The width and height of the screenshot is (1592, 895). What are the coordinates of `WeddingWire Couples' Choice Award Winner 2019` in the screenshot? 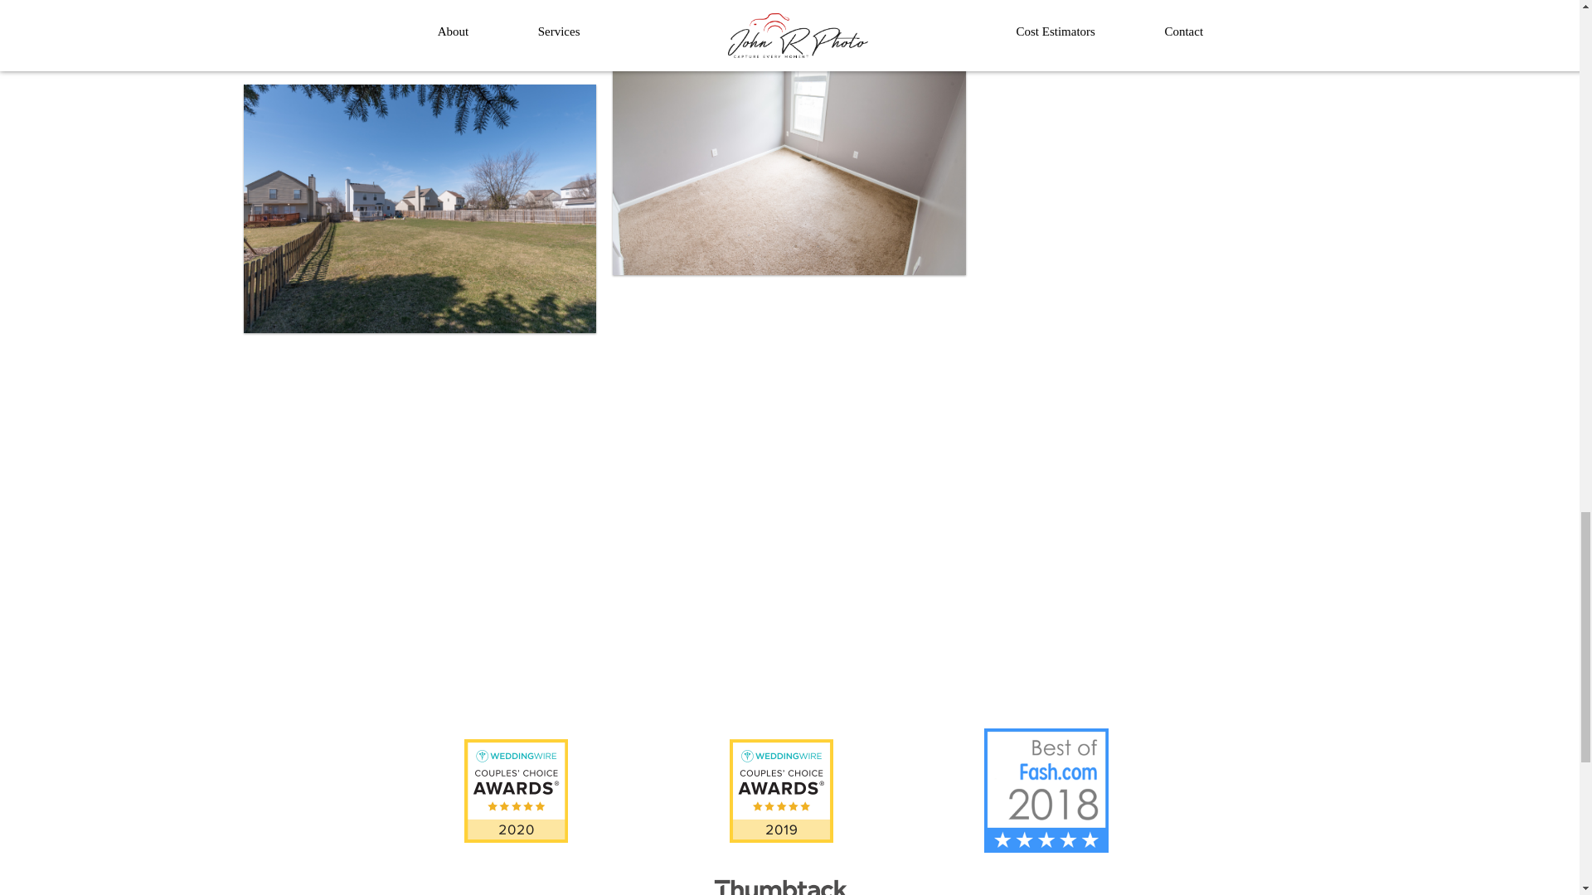 It's located at (781, 790).